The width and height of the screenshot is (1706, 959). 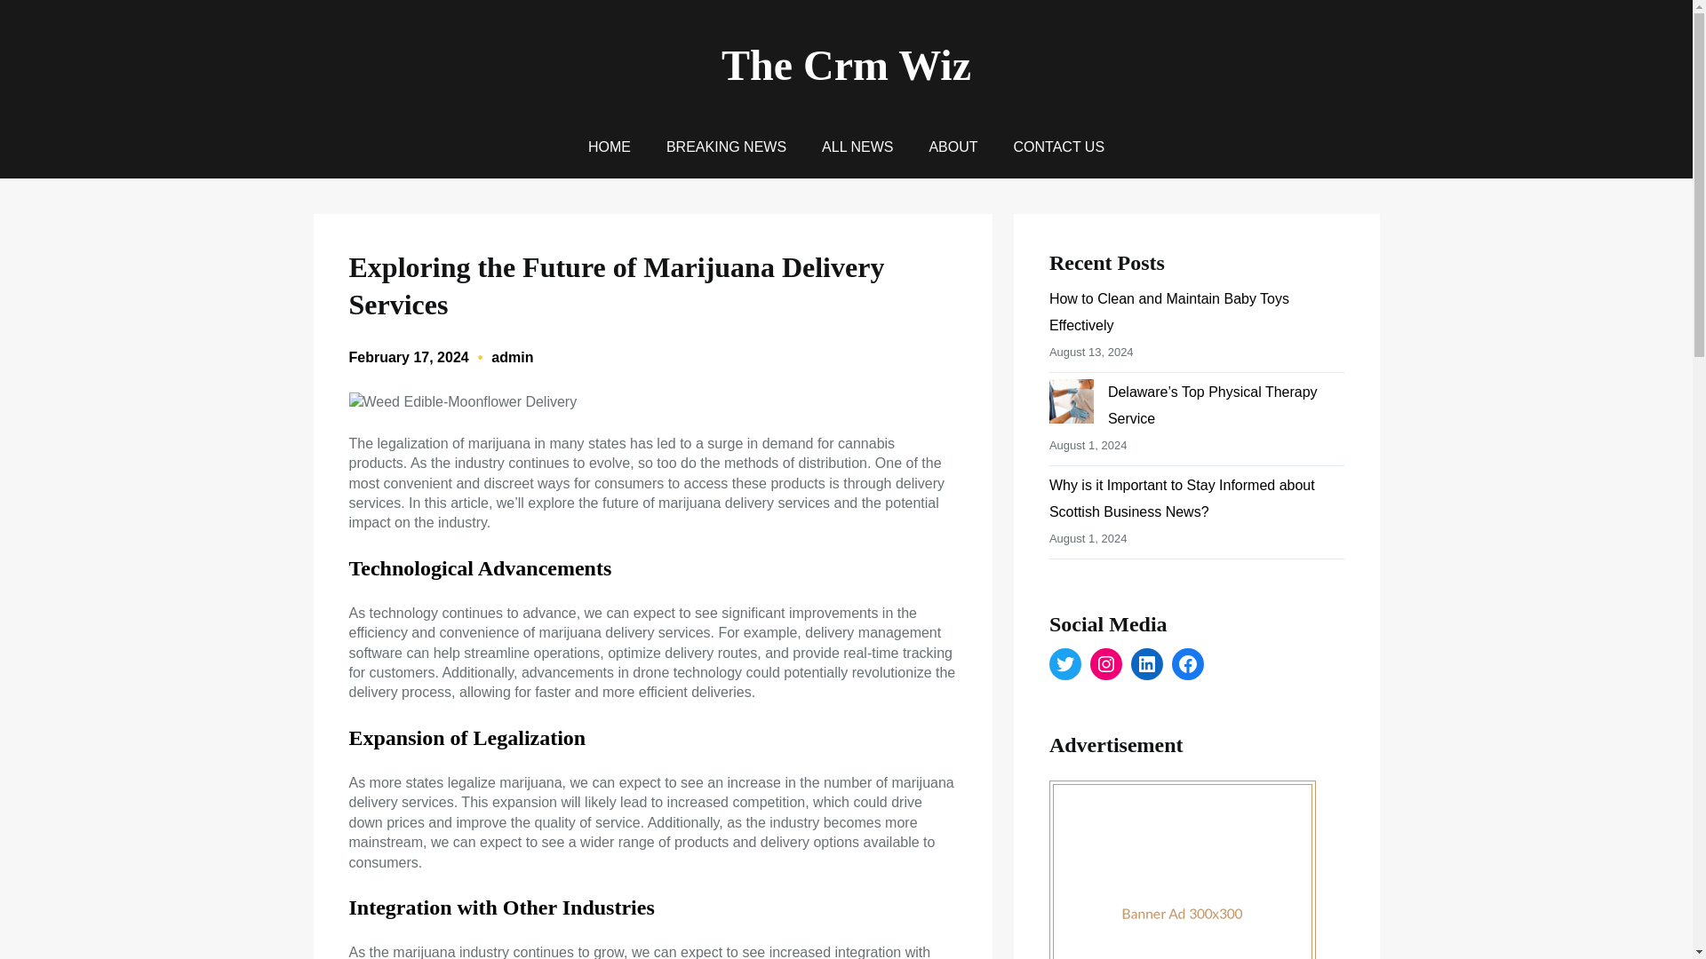 I want to click on CONTACT US, so click(x=1059, y=147).